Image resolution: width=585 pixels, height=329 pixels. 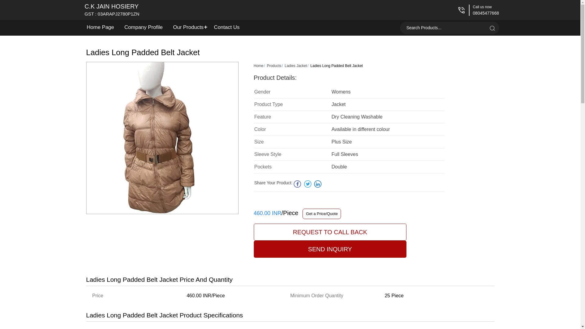 I want to click on Contact Us, so click(x=492, y=28).